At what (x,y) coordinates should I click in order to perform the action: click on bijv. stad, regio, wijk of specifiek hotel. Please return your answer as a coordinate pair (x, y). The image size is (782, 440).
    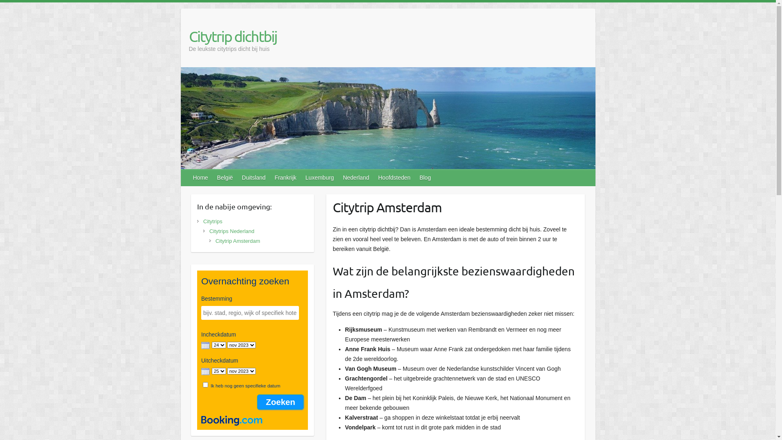
    Looking at the image, I should click on (250, 313).